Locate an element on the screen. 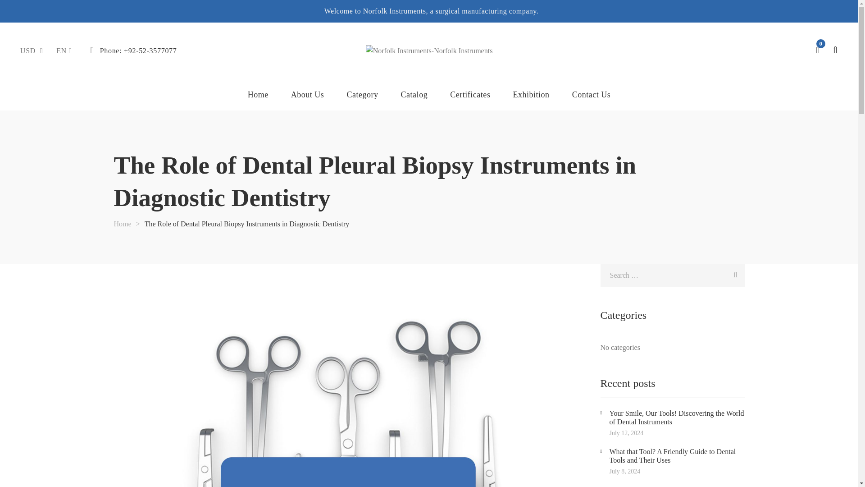 This screenshot has width=865, height=487. Exhibition is located at coordinates (531, 95).